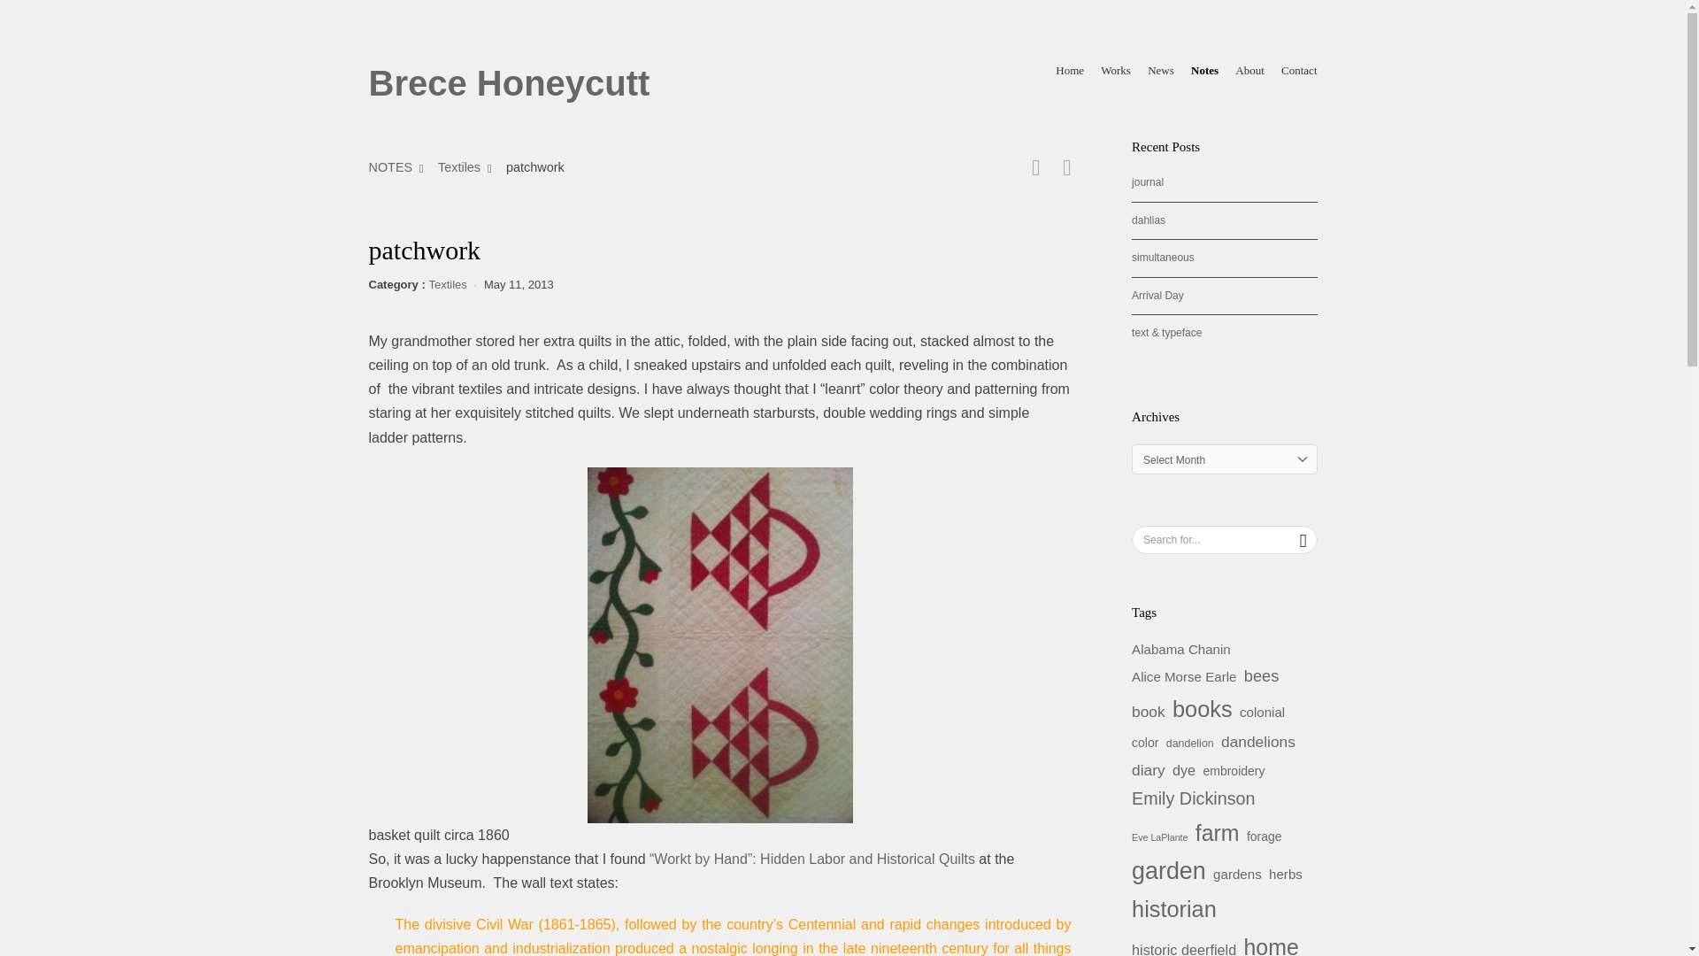 Image resolution: width=1699 pixels, height=956 pixels. Describe the element at coordinates (1149, 770) in the screenshot. I see `diary` at that location.